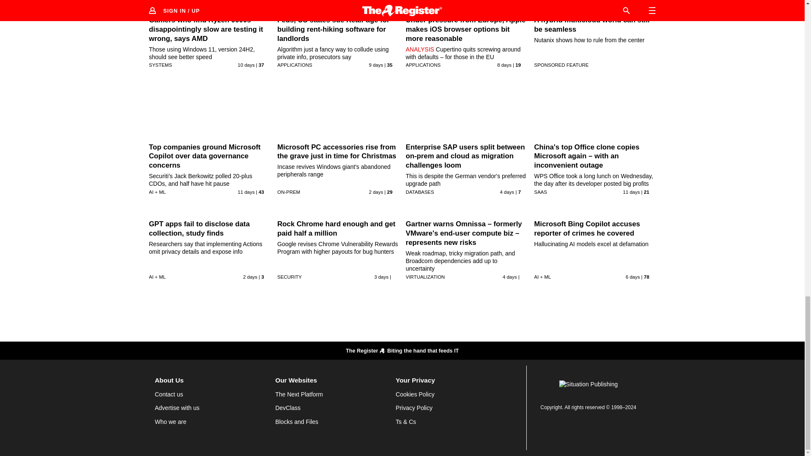 This screenshot has height=456, width=811. Describe the element at coordinates (504, 65) in the screenshot. I see `24 Aug 2024 7:18` at that location.